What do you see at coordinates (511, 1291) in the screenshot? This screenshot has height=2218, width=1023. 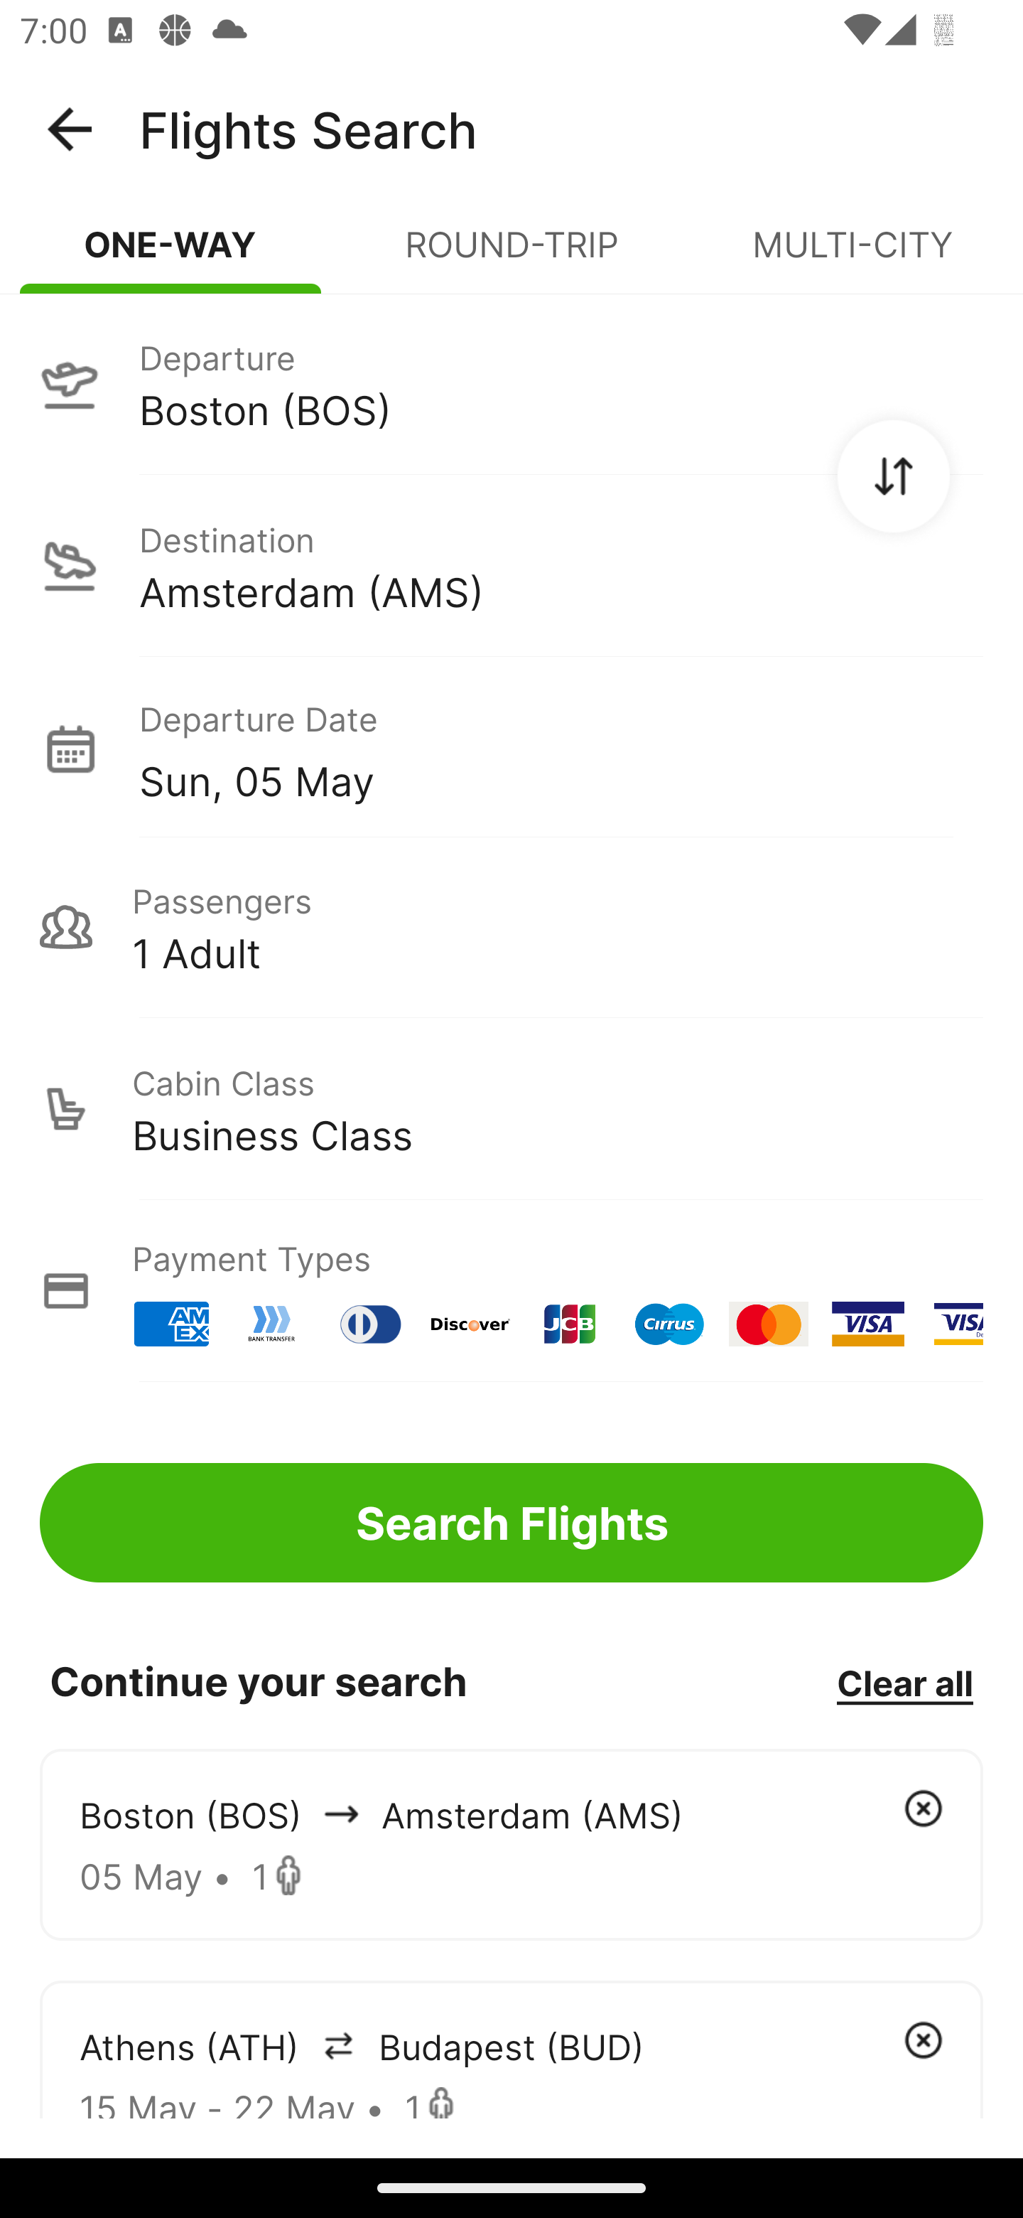 I see `Payment Types` at bounding box center [511, 1291].